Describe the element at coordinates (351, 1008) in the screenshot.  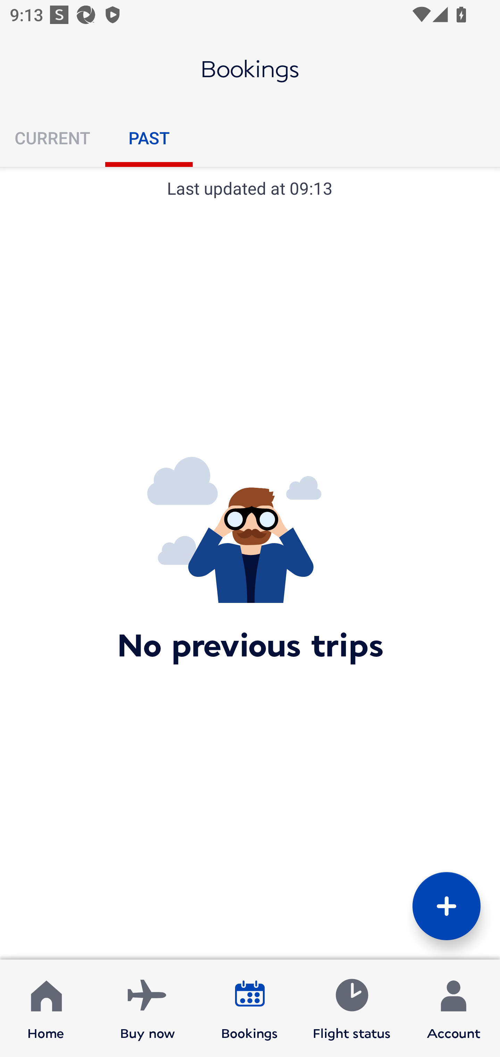
I see `Flight status` at that location.